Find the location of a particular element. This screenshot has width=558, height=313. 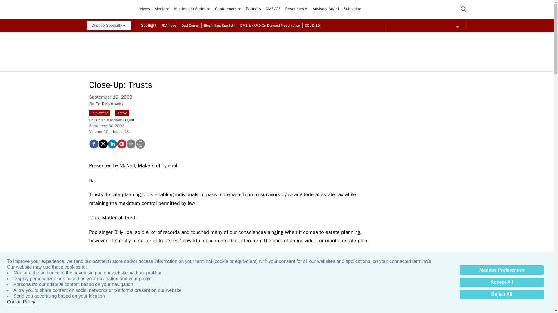

News is located at coordinates (145, 9).